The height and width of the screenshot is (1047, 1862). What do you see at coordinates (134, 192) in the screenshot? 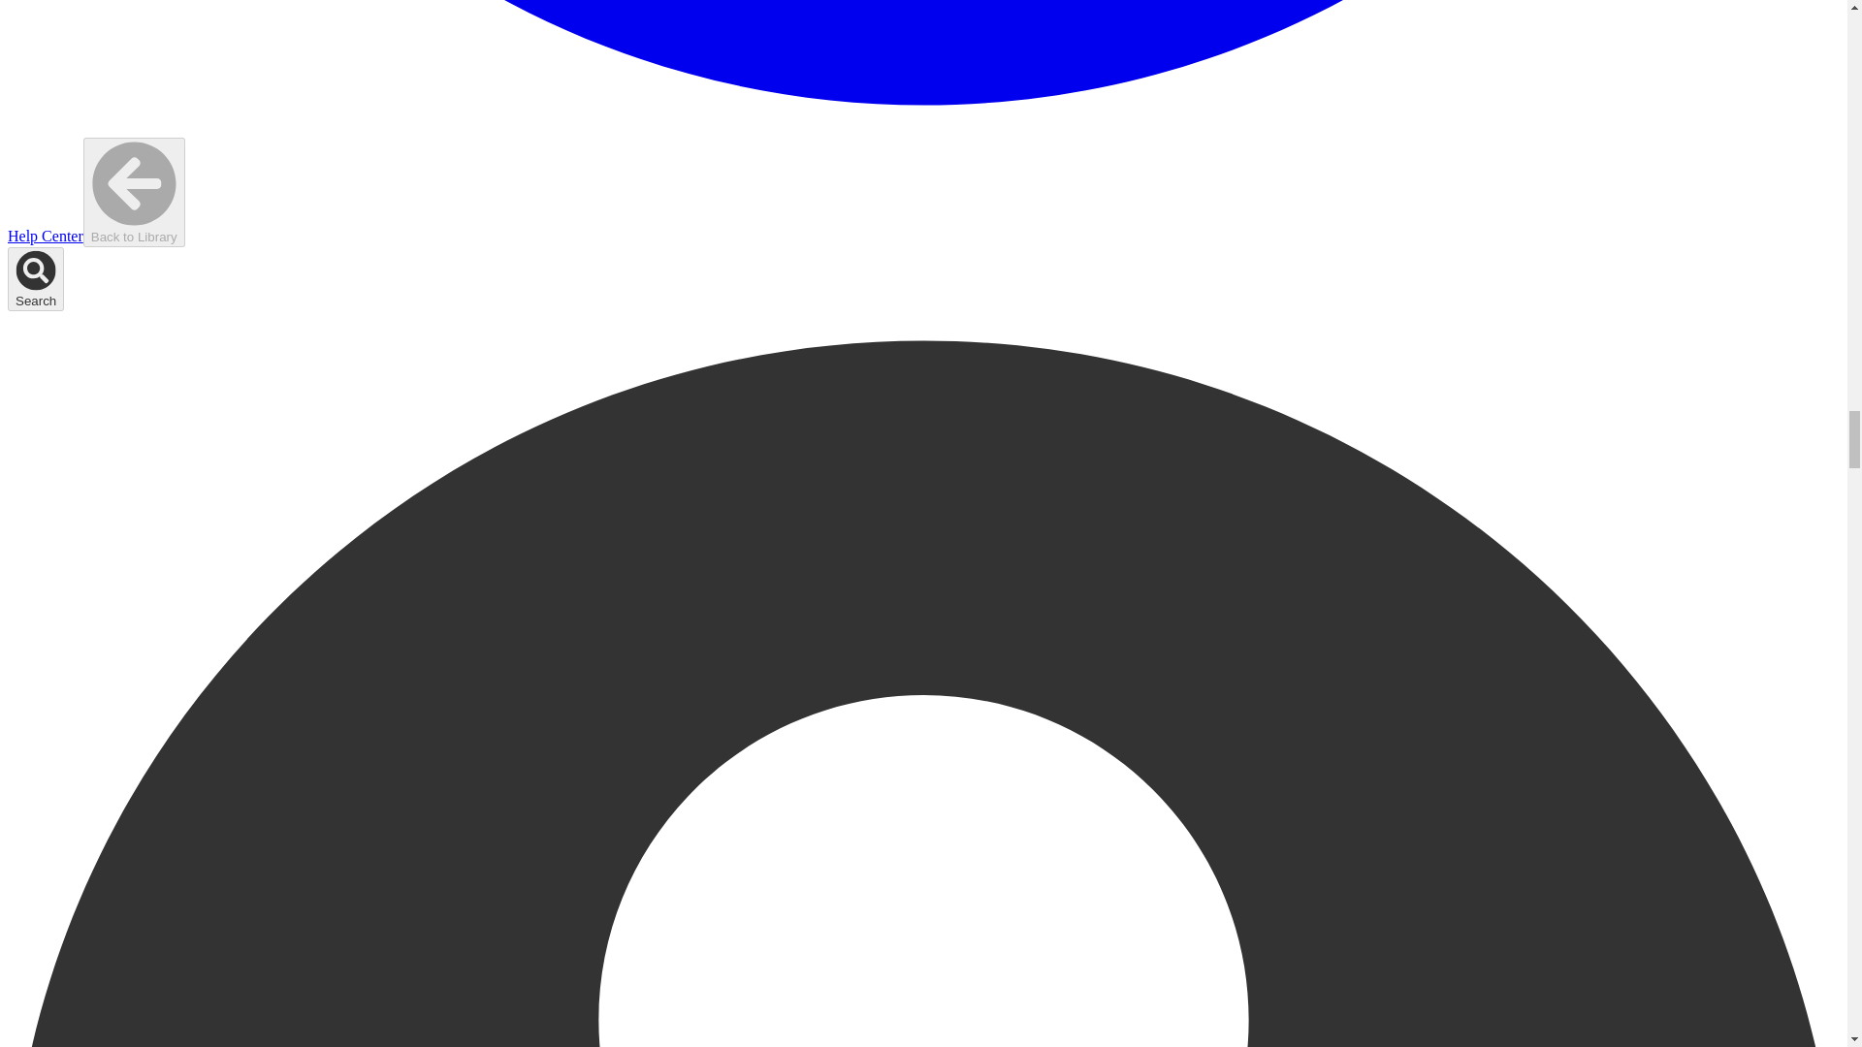
I see `Back to Library` at bounding box center [134, 192].